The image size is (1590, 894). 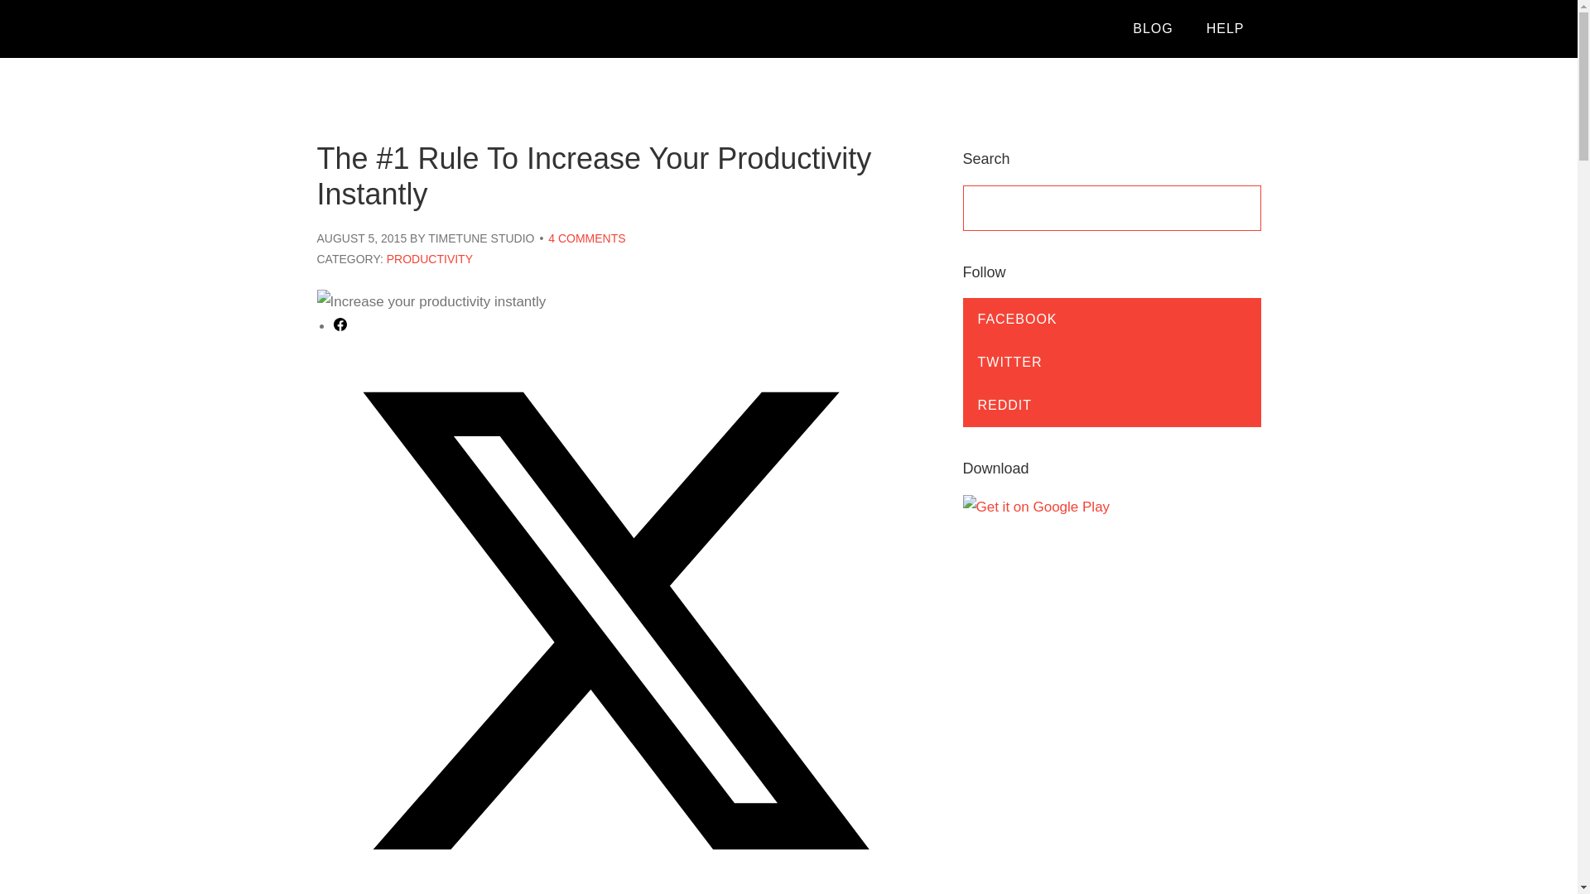 What do you see at coordinates (419, 29) in the screenshot?
I see `TIMETUNE` at bounding box center [419, 29].